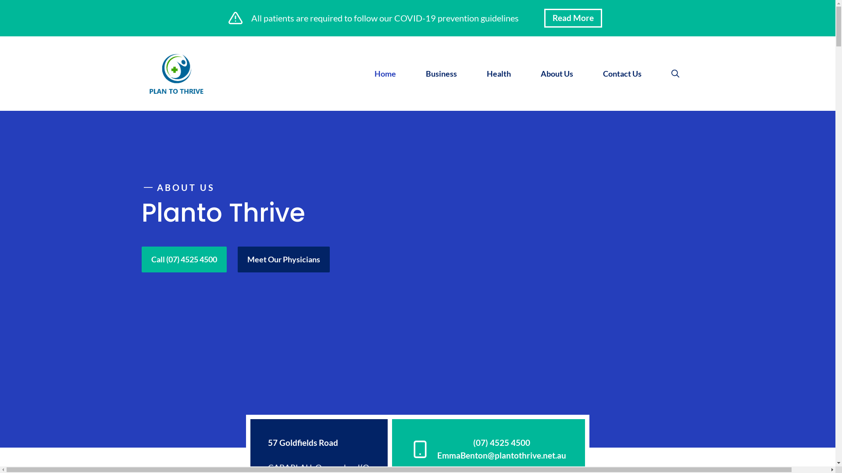  Describe the element at coordinates (557, 74) in the screenshot. I see `About Us` at that location.